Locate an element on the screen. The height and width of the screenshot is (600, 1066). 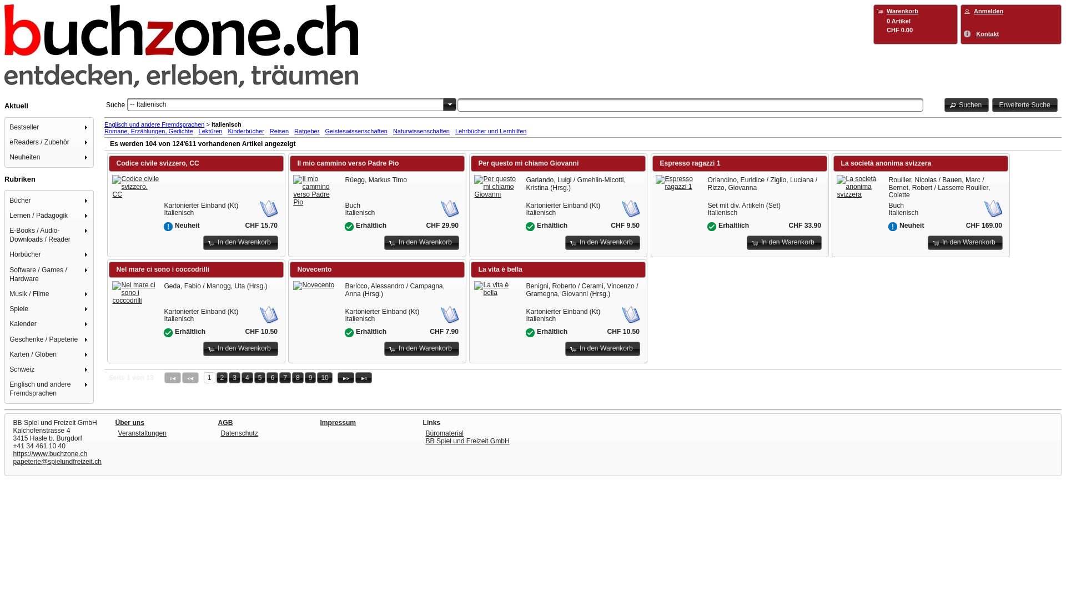
Reisen is located at coordinates (279, 131).